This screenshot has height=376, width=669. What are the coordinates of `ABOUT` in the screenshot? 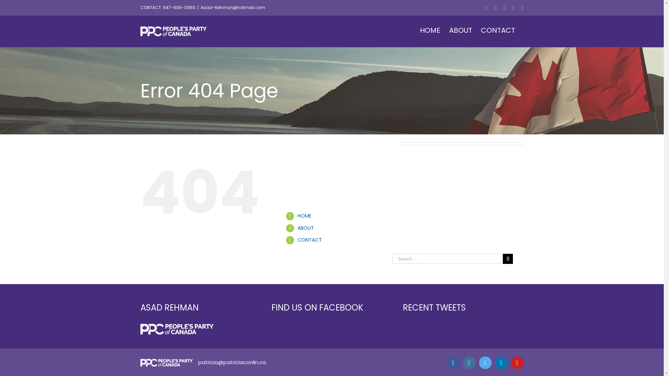 It's located at (460, 30).